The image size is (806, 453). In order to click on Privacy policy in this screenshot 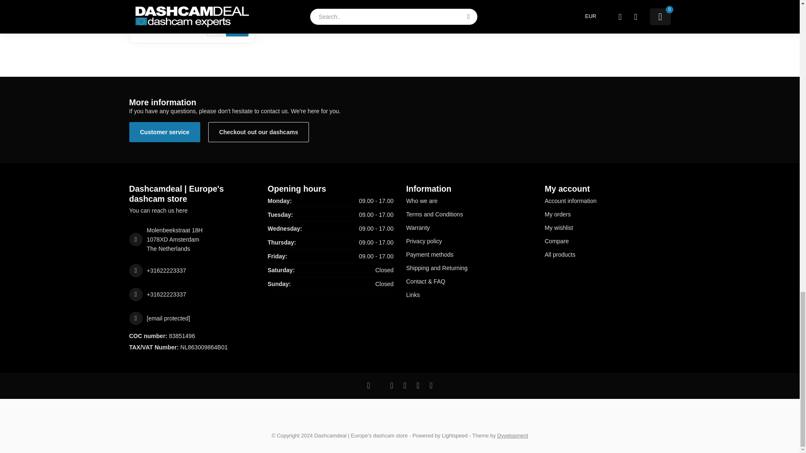, I will do `click(469, 241)`.